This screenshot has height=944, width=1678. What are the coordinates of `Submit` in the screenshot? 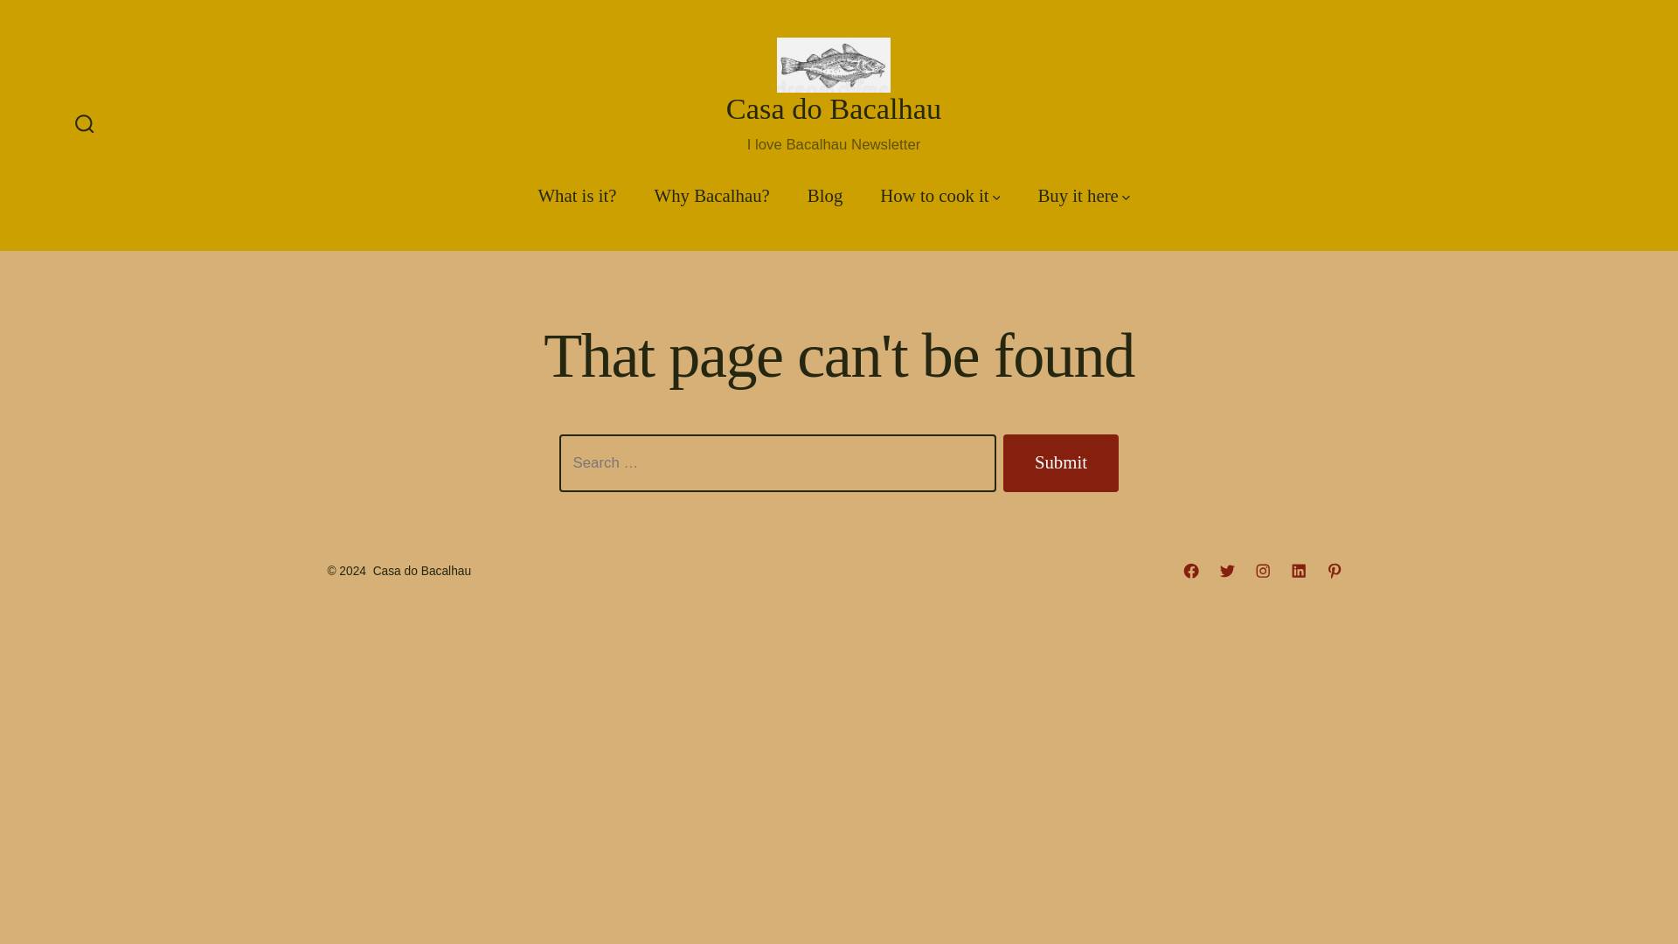 It's located at (1061, 462).